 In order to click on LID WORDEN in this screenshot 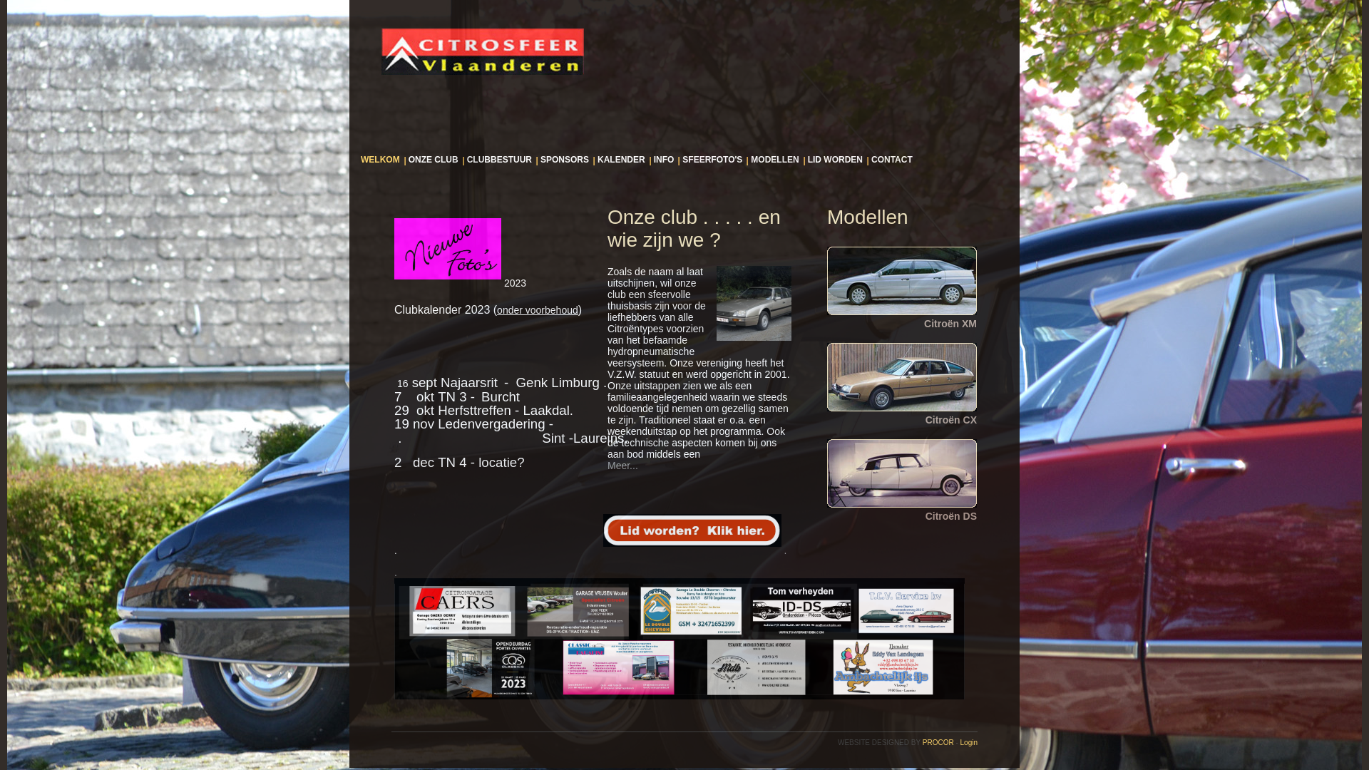, I will do `click(836, 160)`.